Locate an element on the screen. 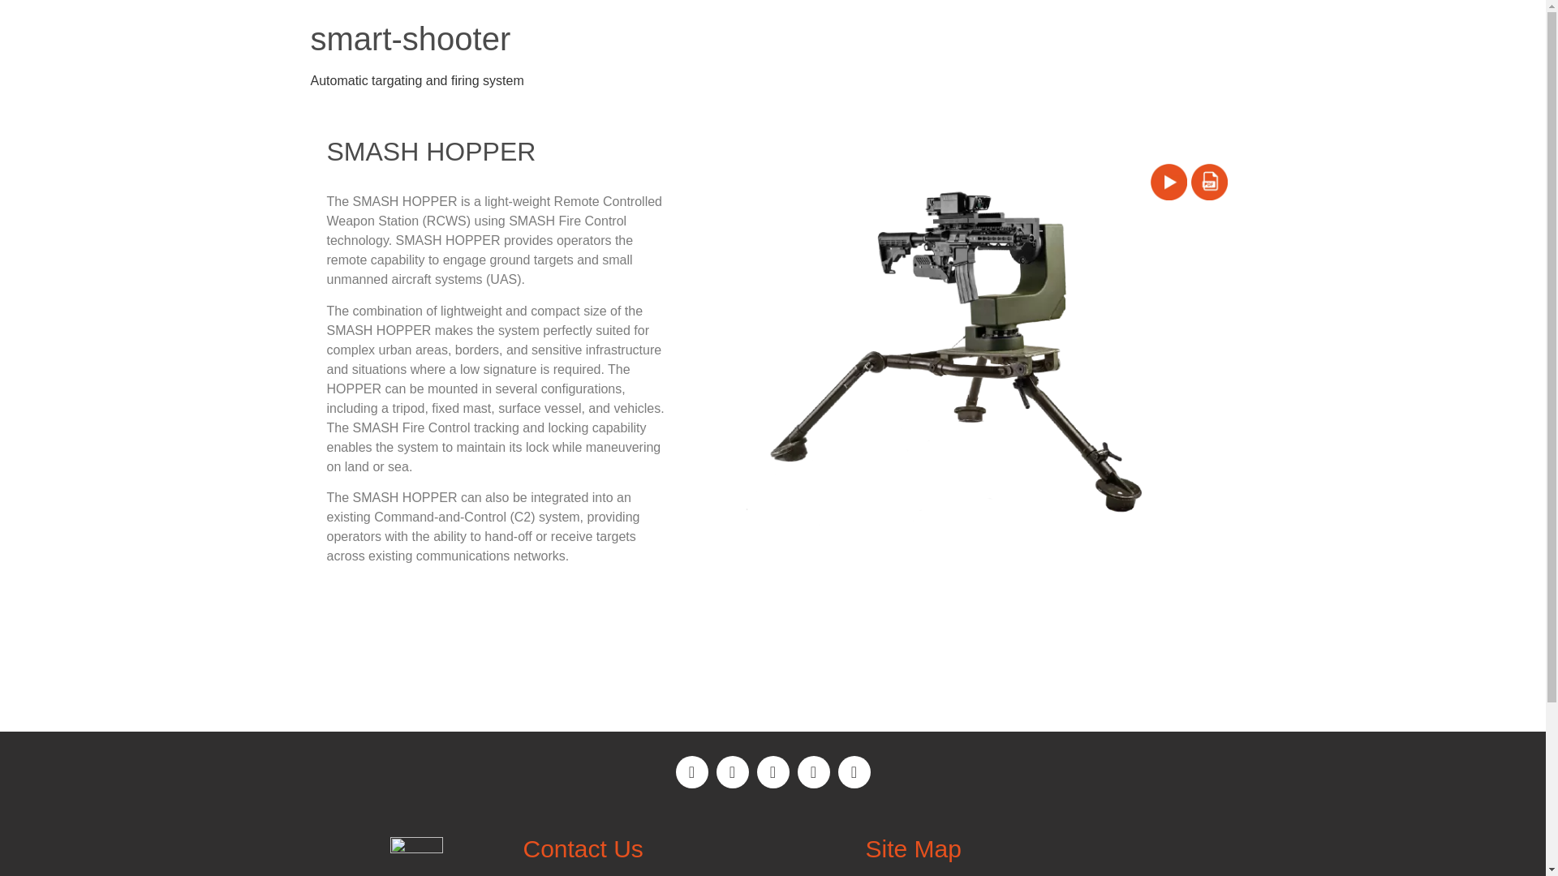 This screenshot has width=1558, height=876. smart-shooter is located at coordinates (411, 39).